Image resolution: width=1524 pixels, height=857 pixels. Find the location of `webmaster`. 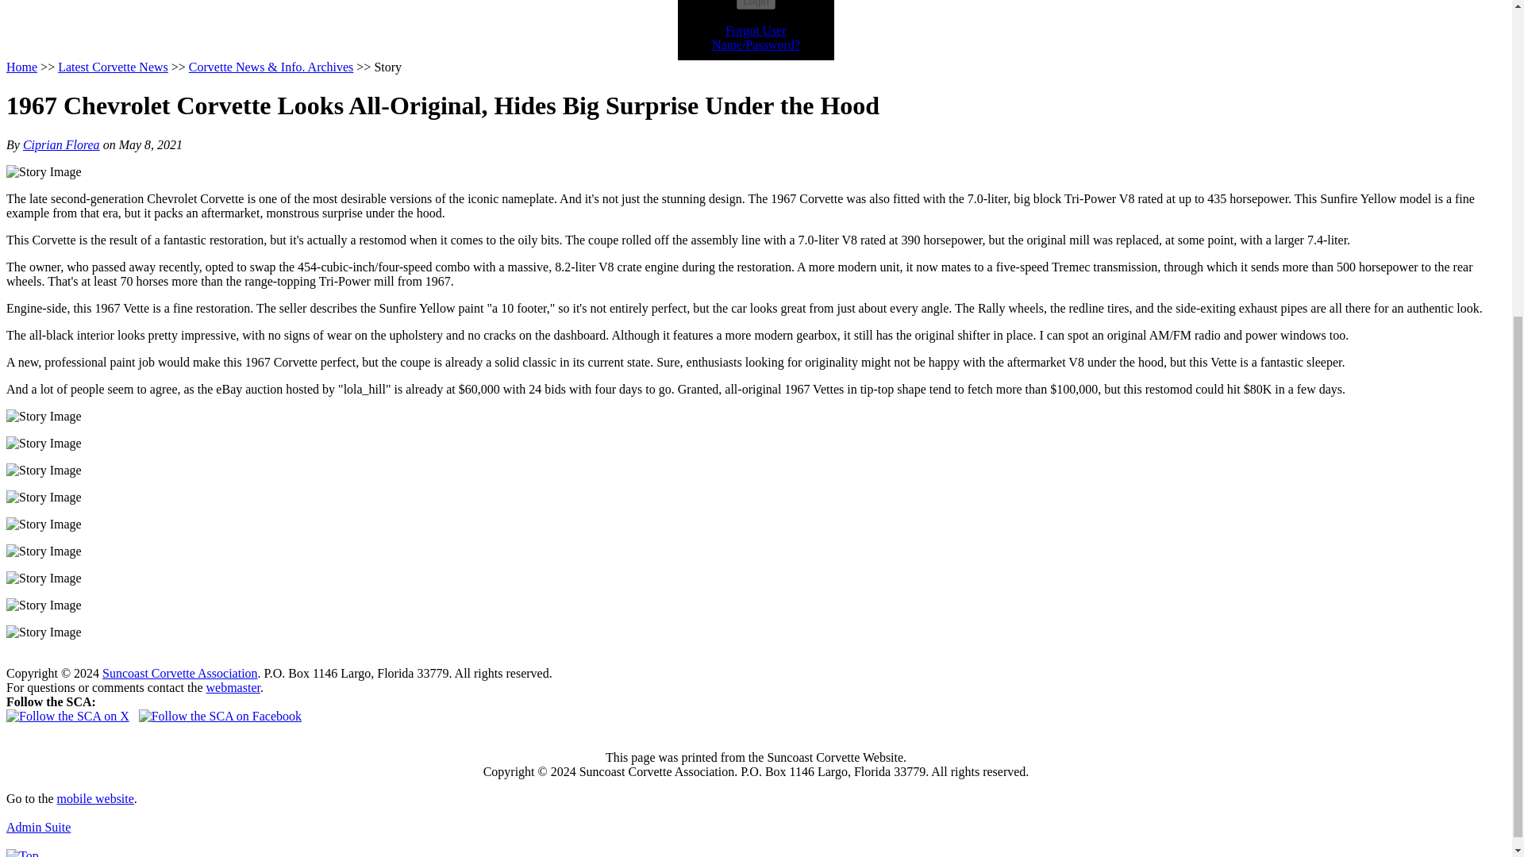

webmaster is located at coordinates (233, 687).